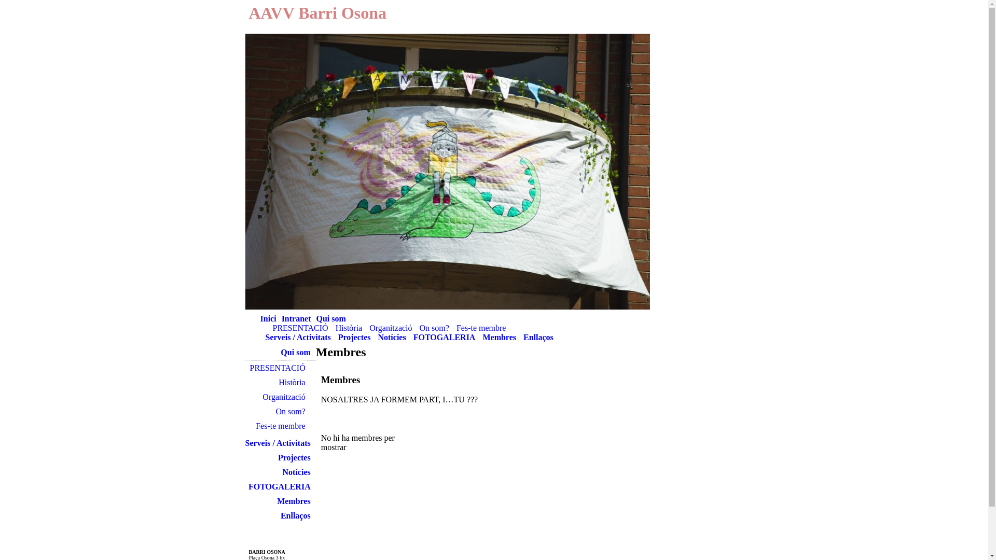 The width and height of the screenshot is (996, 560). What do you see at coordinates (293, 412) in the screenshot?
I see `On som?` at bounding box center [293, 412].